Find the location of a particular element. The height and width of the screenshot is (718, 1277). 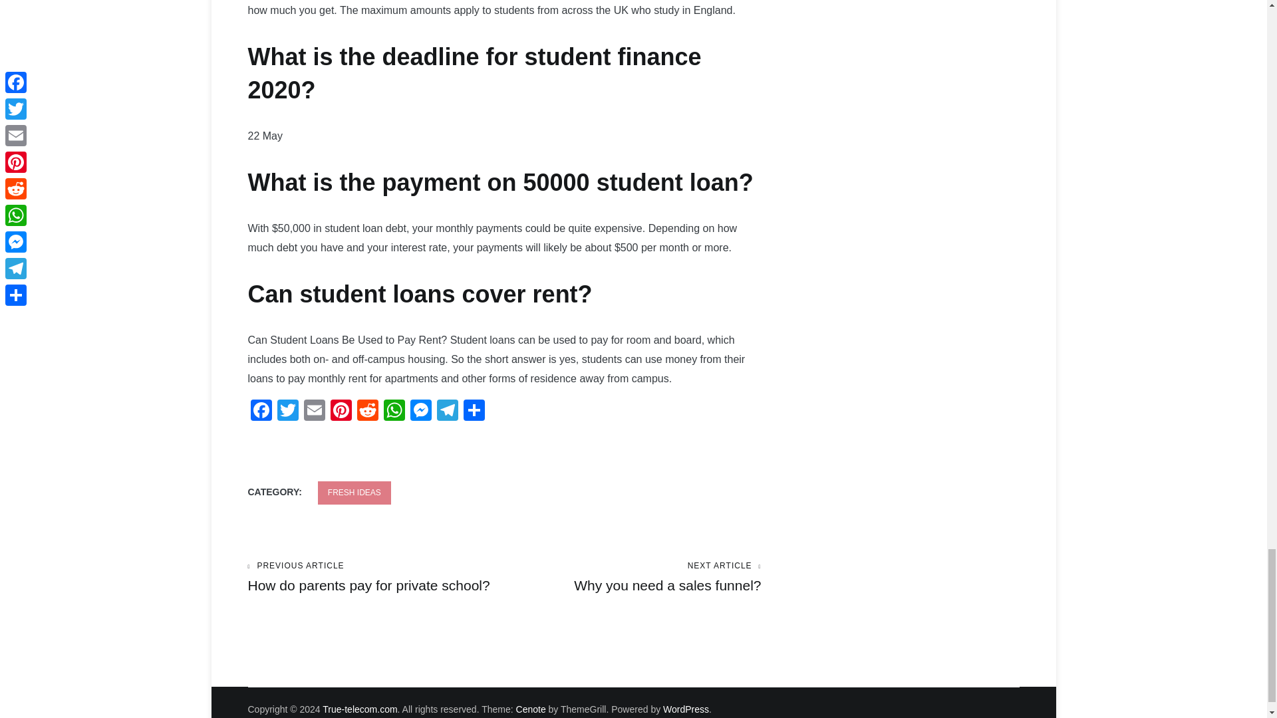

Email is located at coordinates (313, 412).